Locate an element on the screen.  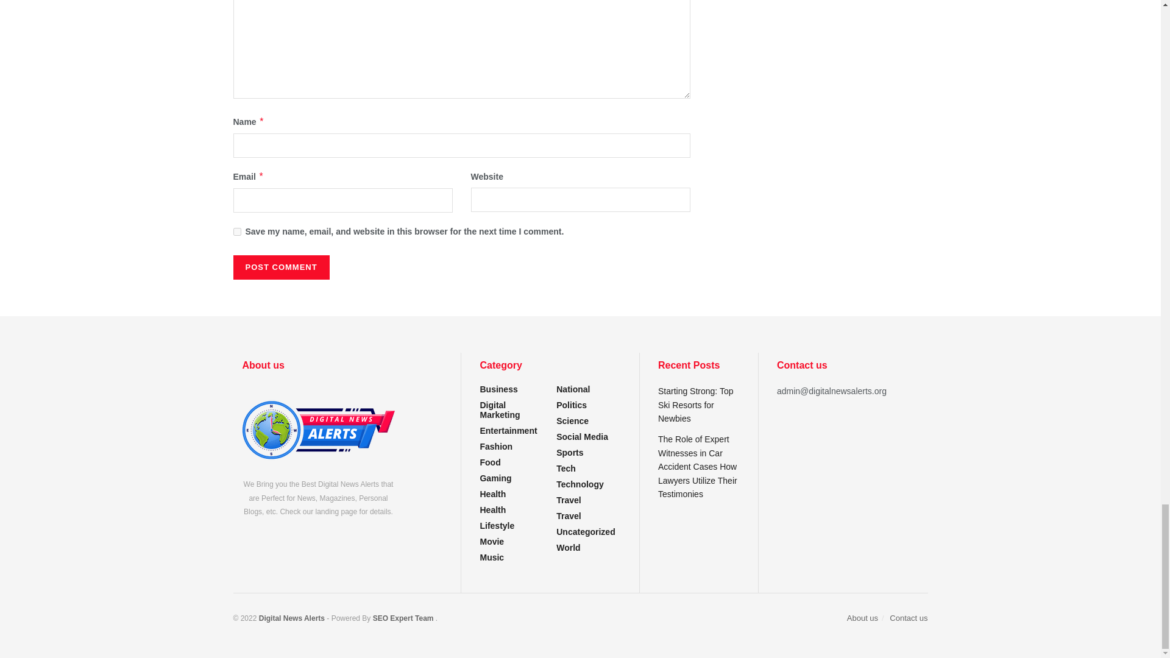
Digital News Alerts is located at coordinates (292, 618).